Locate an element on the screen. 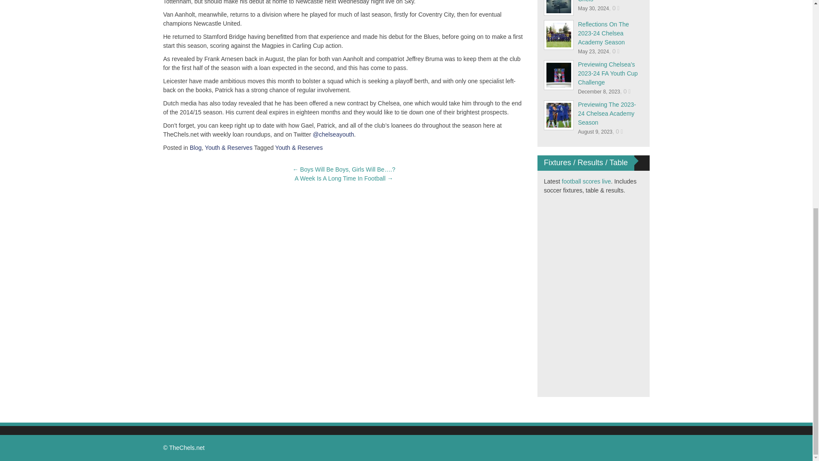 The width and height of the screenshot is (819, 461). Everything But The Chels is located at coordinates (603, 1).